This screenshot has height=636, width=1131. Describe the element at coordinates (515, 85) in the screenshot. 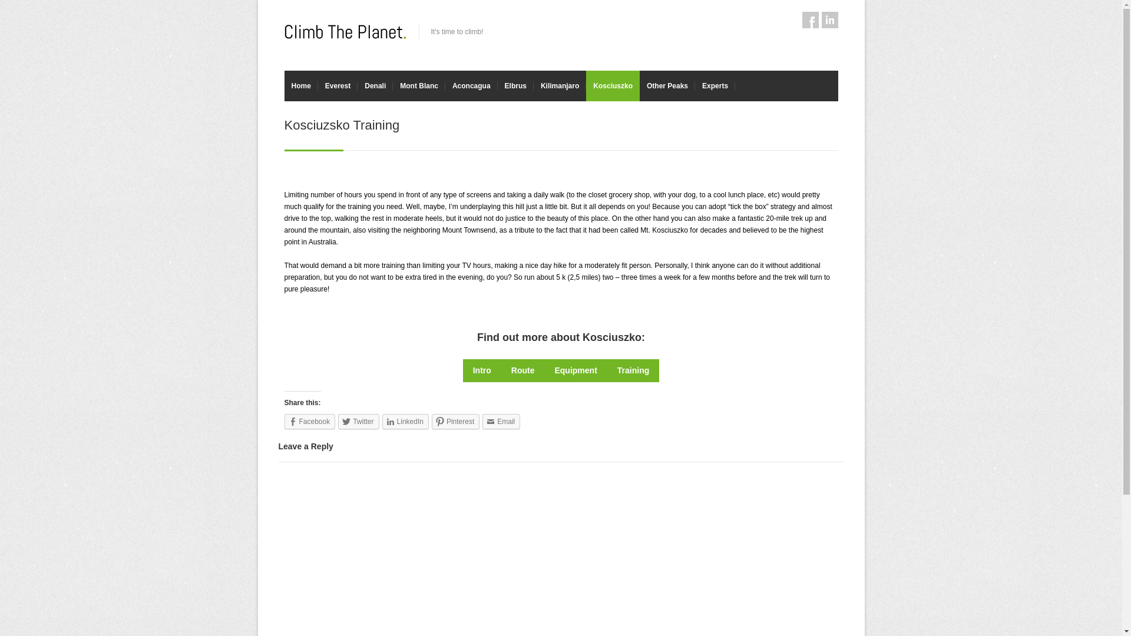

I see `Elbrus` at that location.